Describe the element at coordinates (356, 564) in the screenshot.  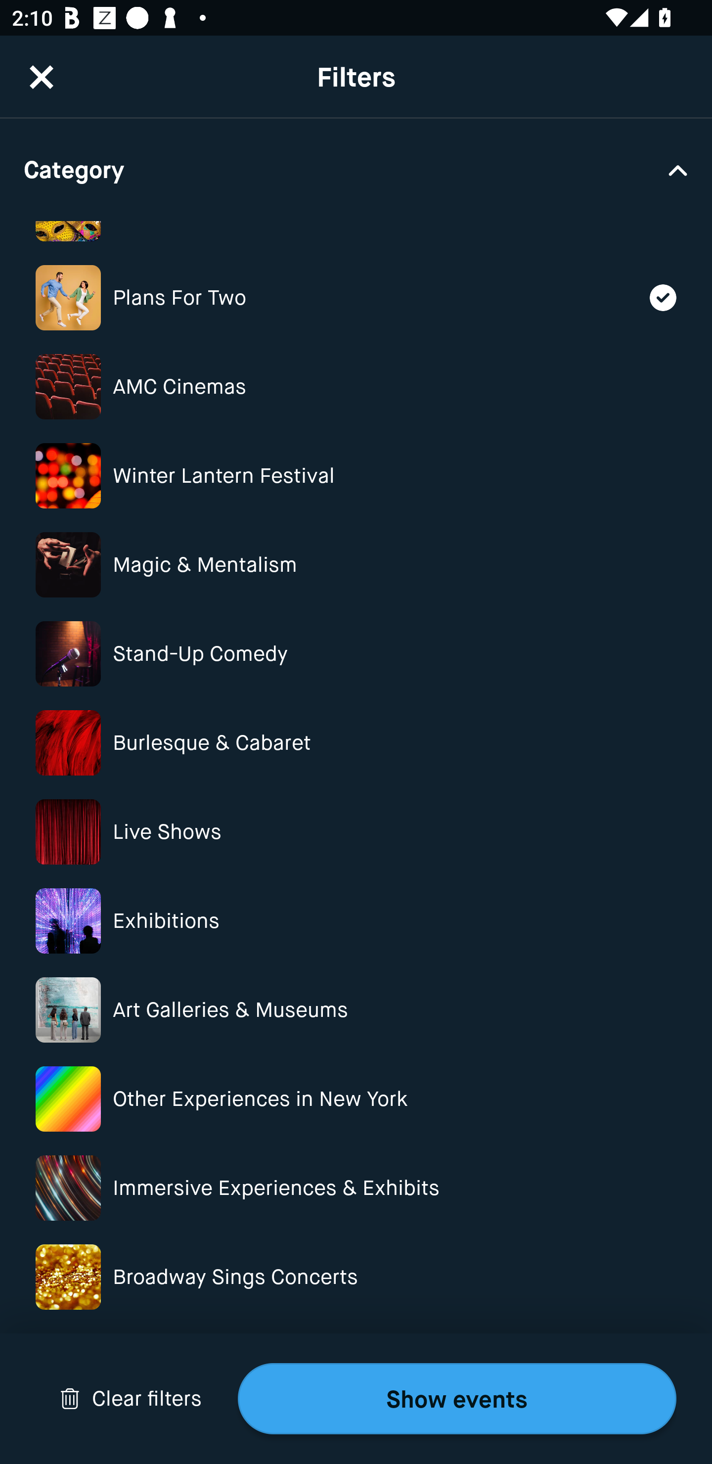
I see `Category Image Magic & Mentalism` at that location.